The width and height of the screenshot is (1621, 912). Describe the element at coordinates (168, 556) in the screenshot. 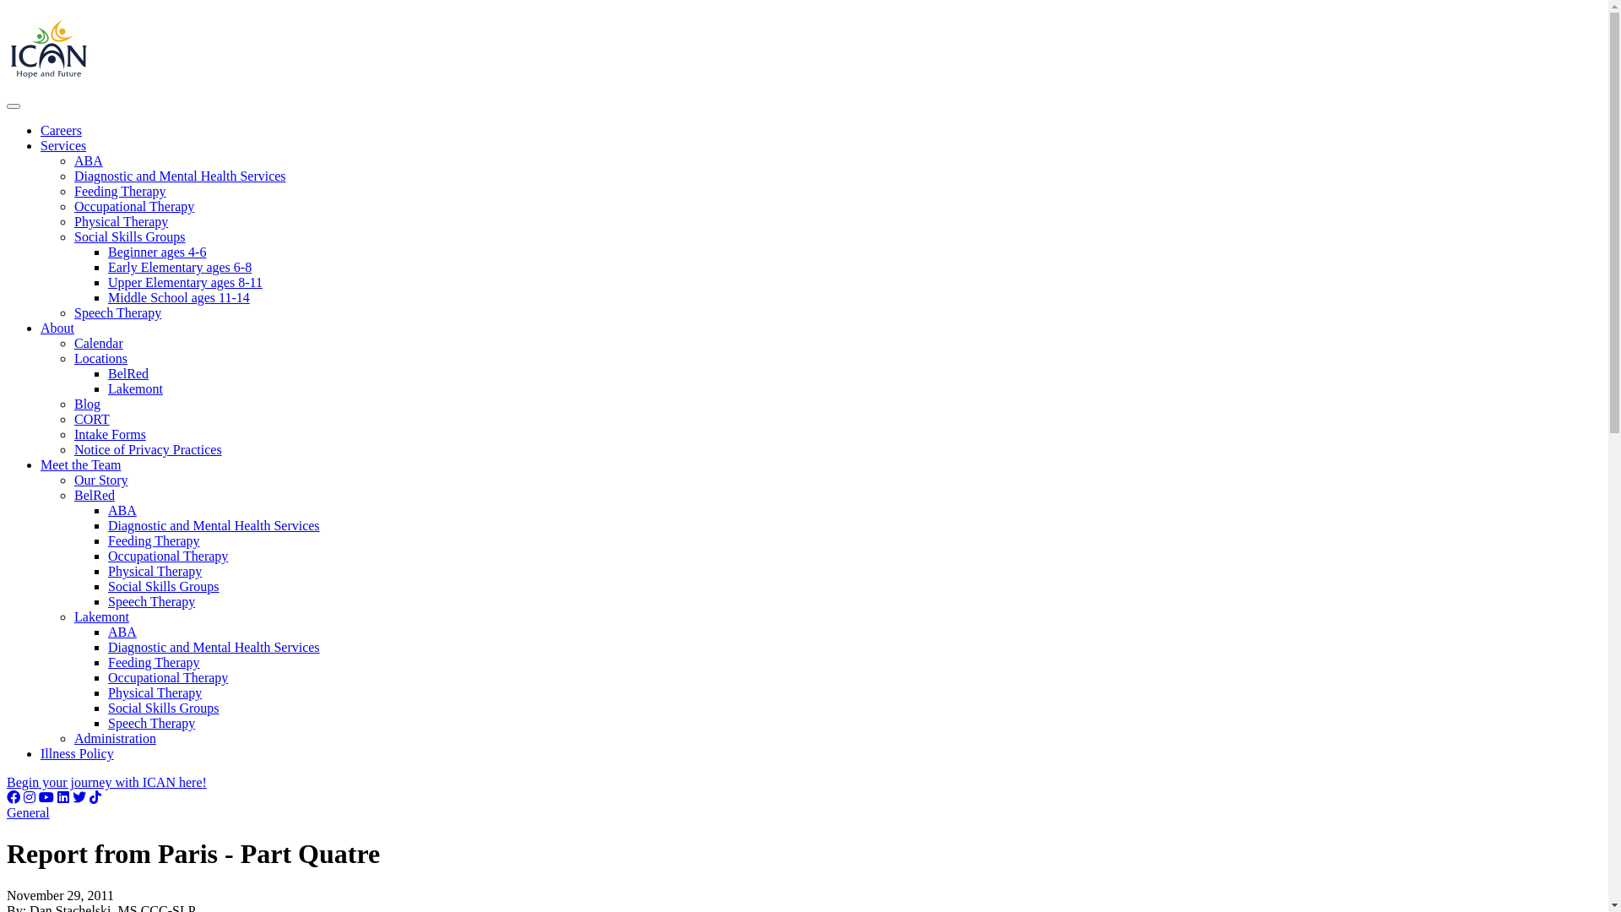

I see `Occupational Therapy` at that location.